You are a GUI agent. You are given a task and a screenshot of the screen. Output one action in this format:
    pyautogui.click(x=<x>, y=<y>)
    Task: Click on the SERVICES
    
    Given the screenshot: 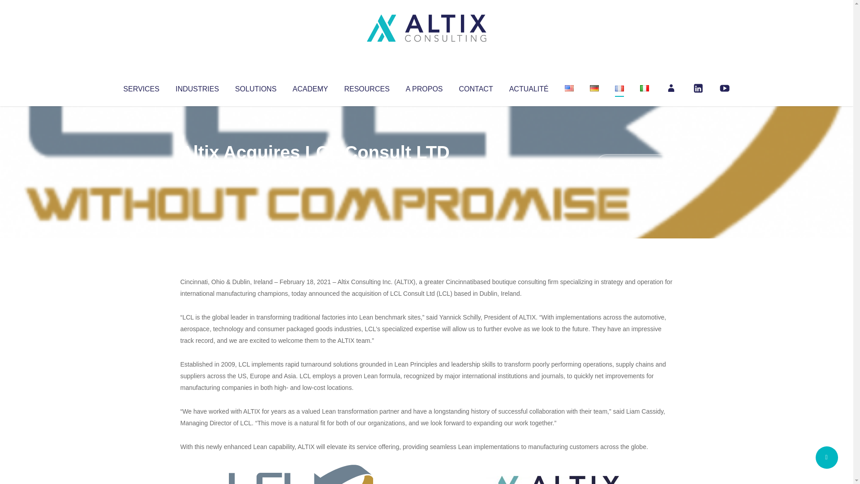 What is the action you would take?
    pyautogui.click(x=141, y=87)
    